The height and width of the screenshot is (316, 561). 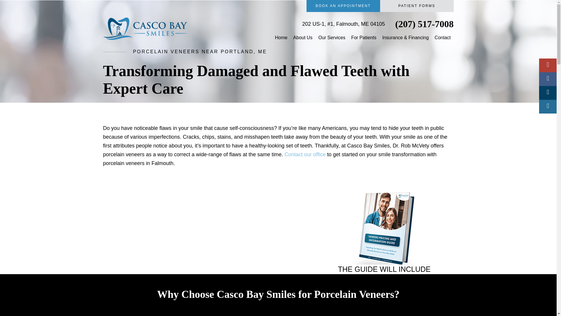 I want to click on Dental Services, so click(x=331, y=37).